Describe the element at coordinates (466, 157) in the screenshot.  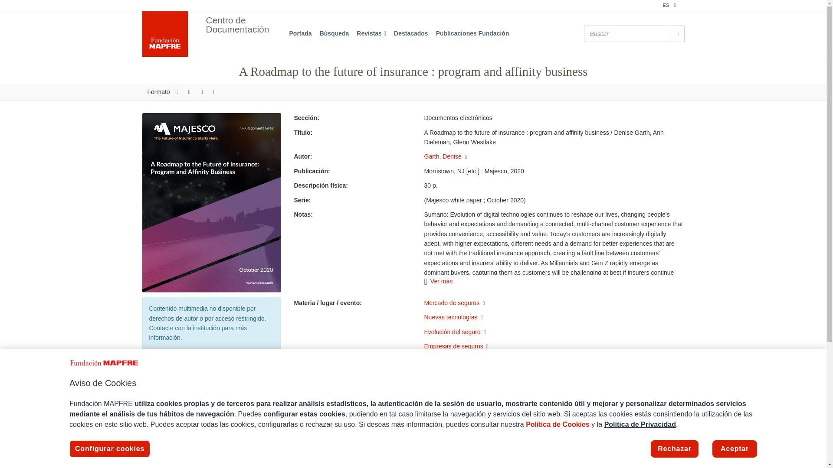
I see `Descripciones relacionadas` at that location.